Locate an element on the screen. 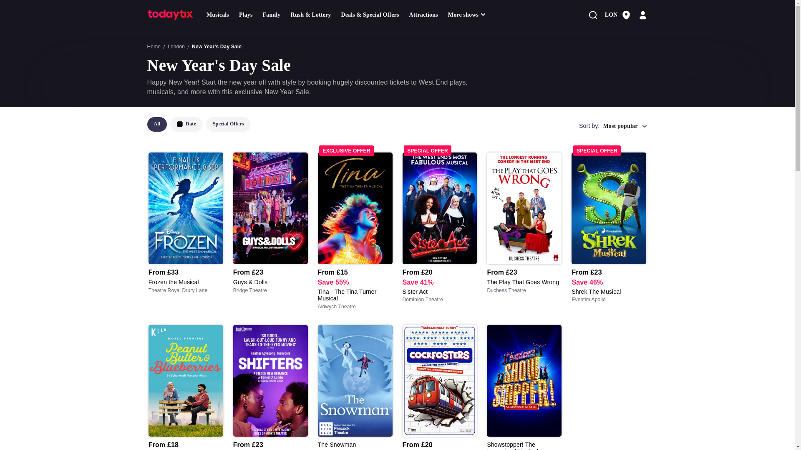 This screenshot has width=801, height=450. Special Offers is located at coordinates (228, 124).